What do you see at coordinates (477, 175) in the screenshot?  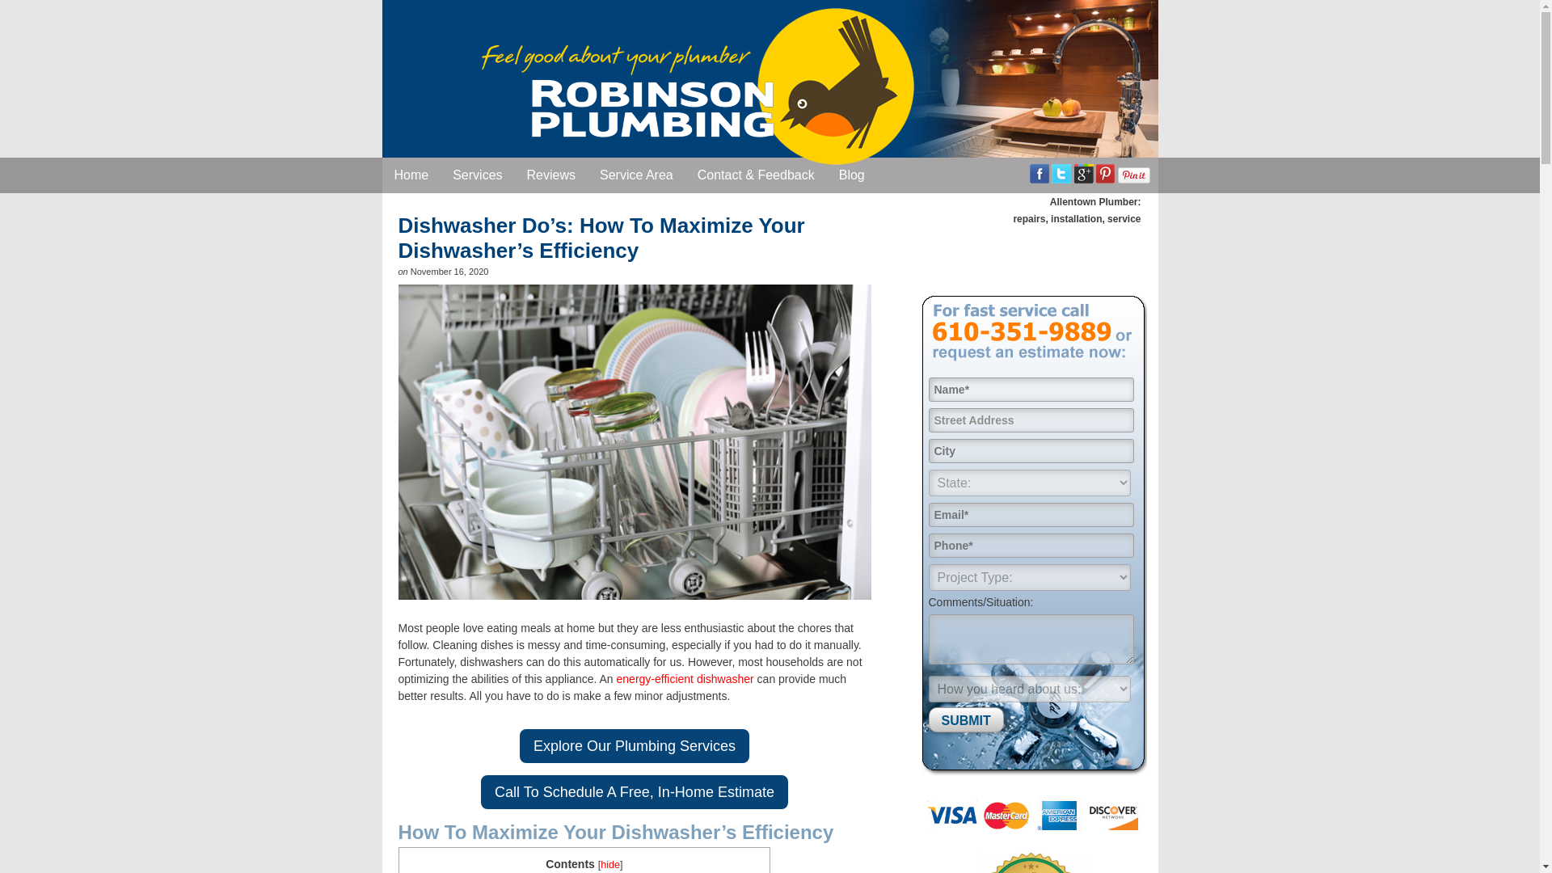 I see `Services` at bounding box center [477, 175].